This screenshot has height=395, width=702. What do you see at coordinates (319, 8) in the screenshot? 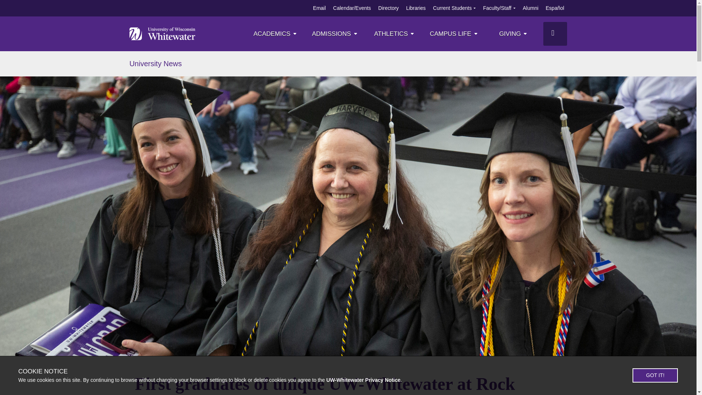
I see `Email` at bounding box center [319, 8].